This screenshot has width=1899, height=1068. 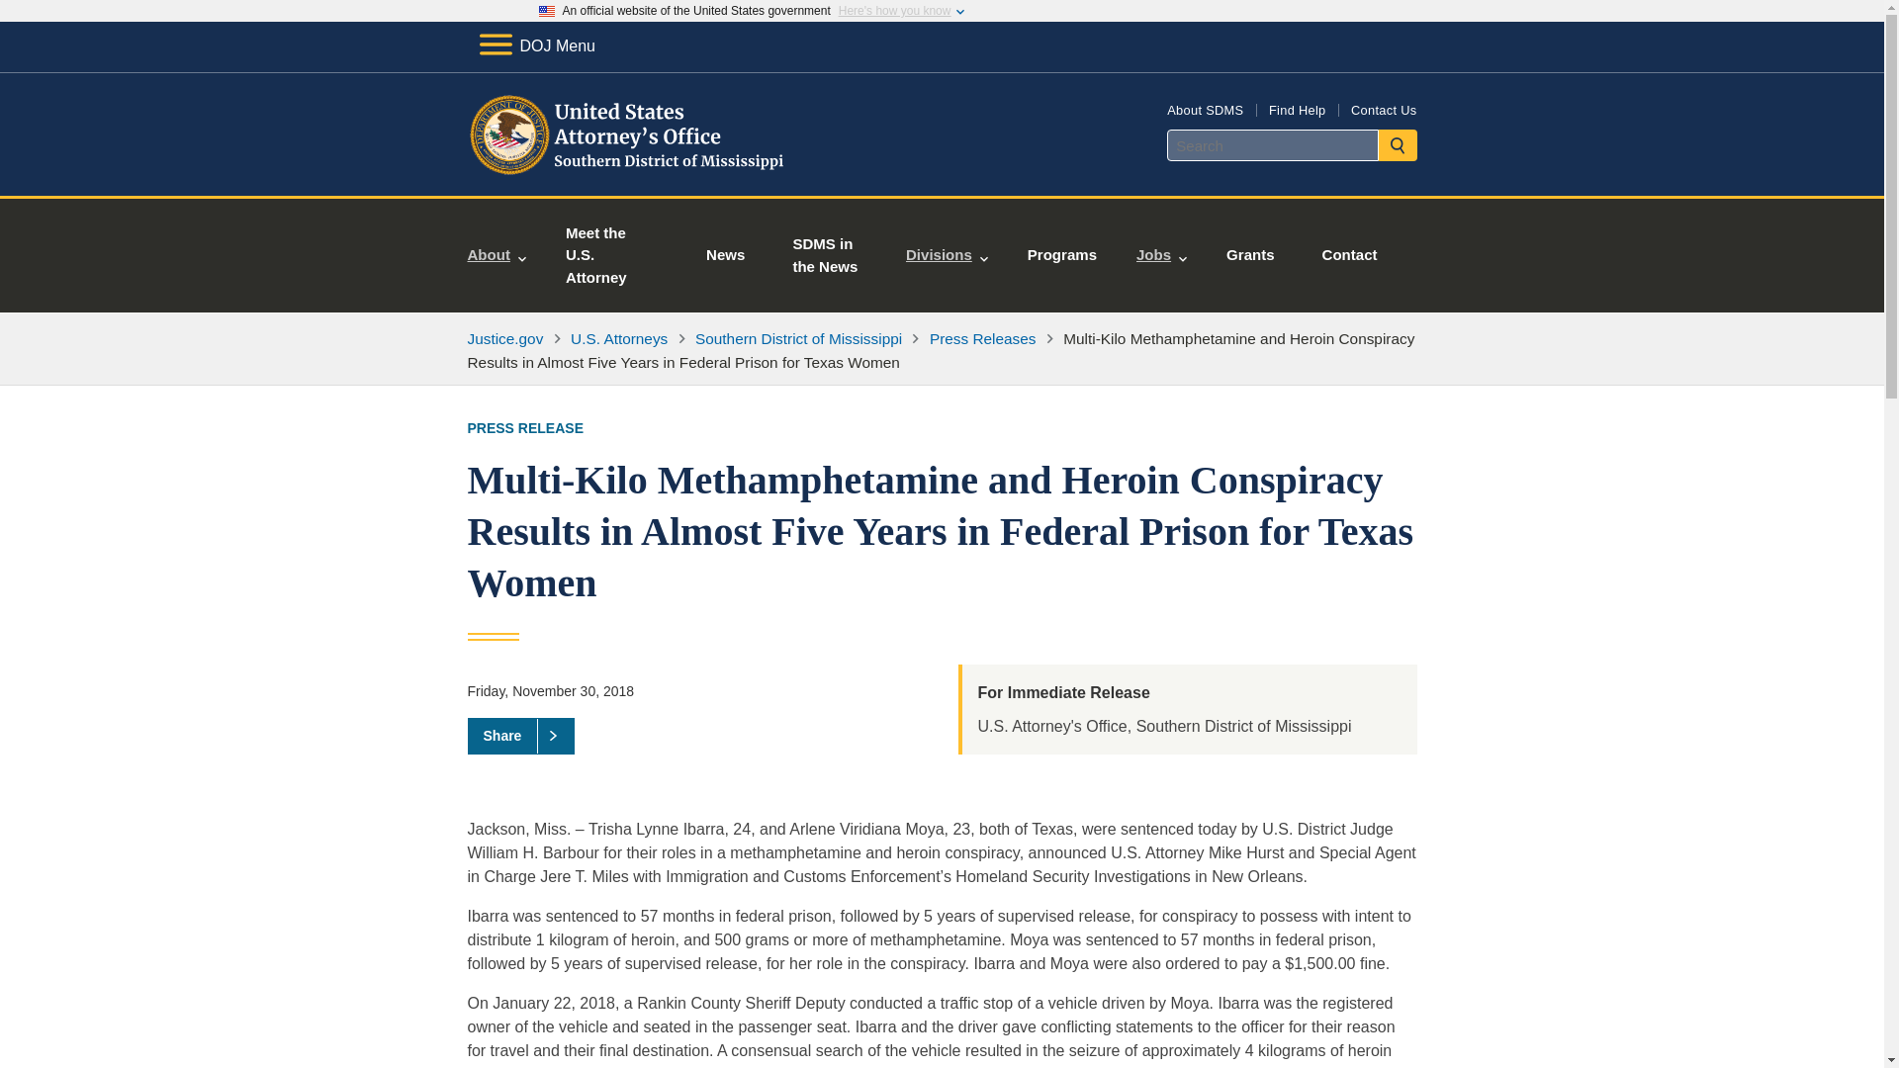 What do you see at coordinates (1383, 109) in the screenshot?
I see `Contact Us` at bounding box center [1383, 109].